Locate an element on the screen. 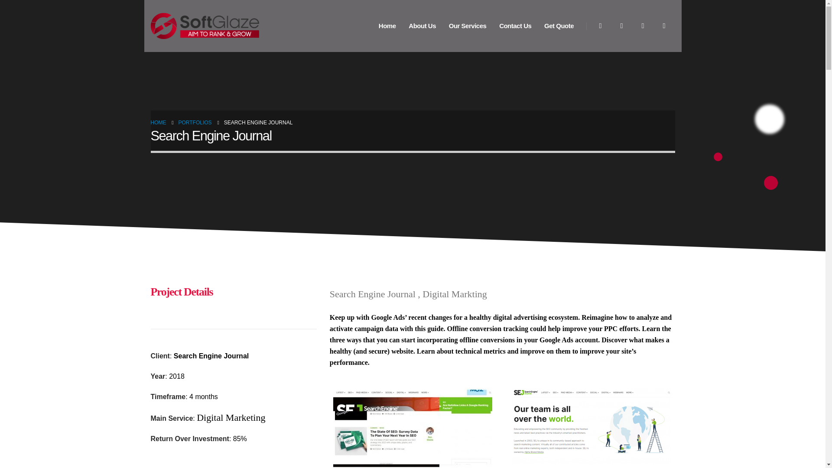 The image size is (832, 468). Facebook is located at coordinates (663, 25).